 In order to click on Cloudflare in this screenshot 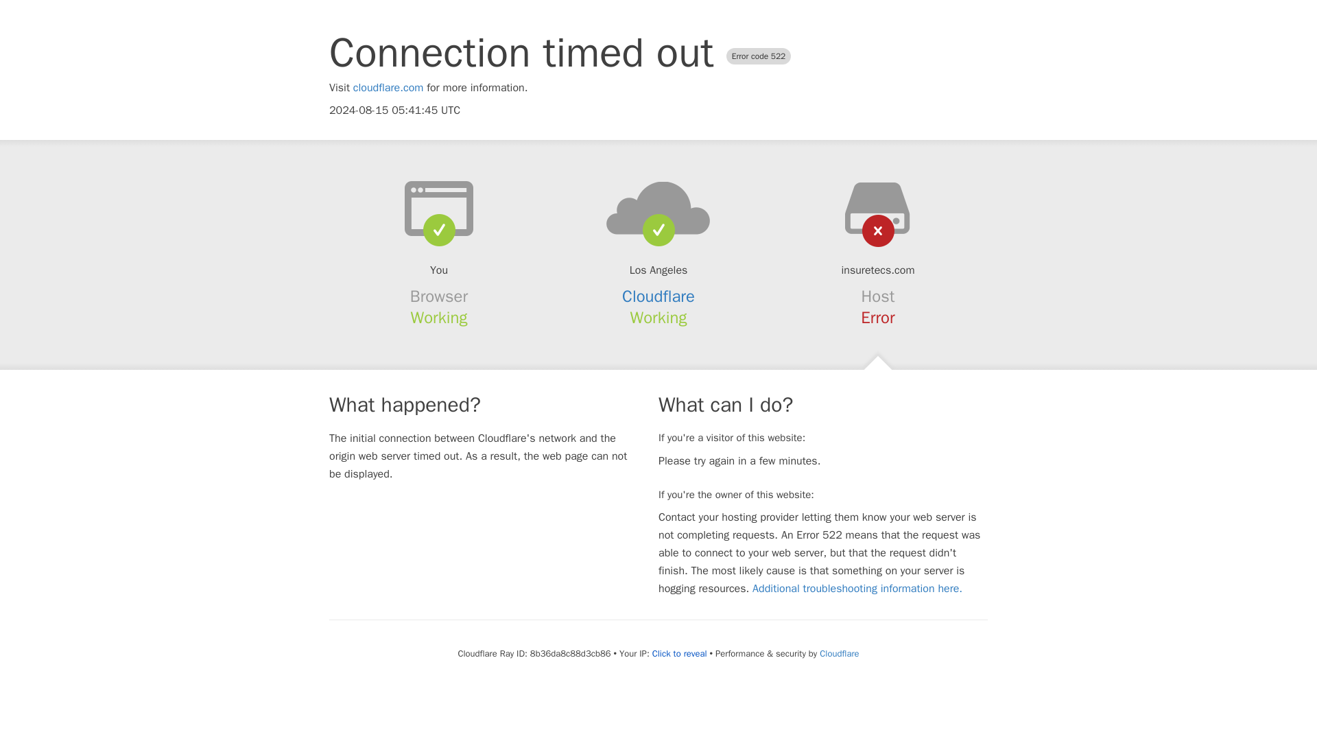, I will do `click(838, 653)`.